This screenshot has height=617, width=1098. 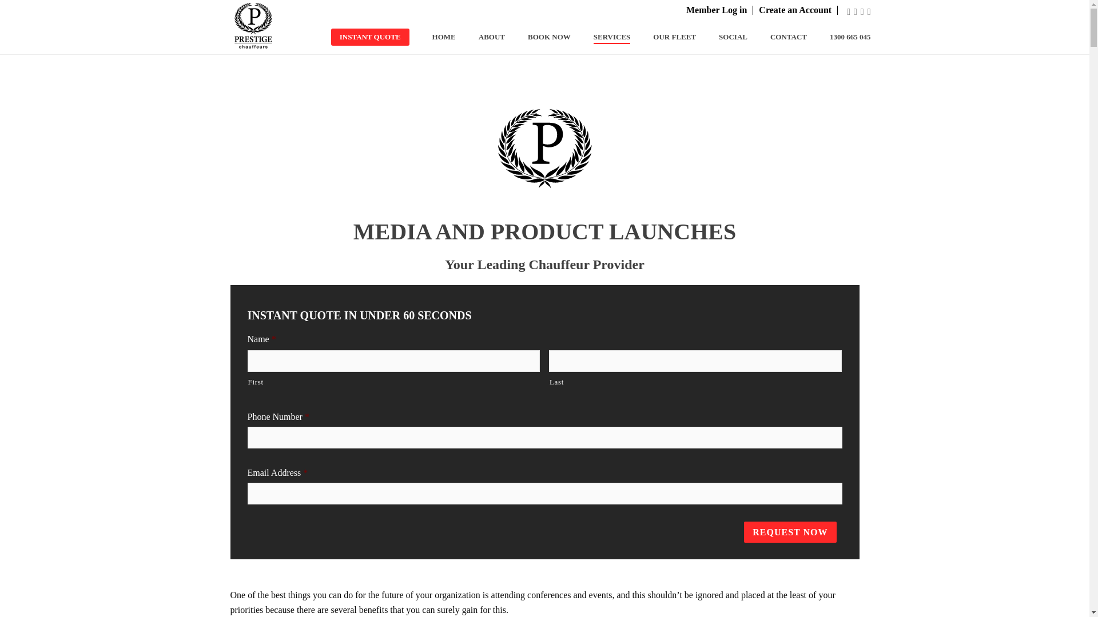 I want to click on instagram, so click(x=869, y=11).